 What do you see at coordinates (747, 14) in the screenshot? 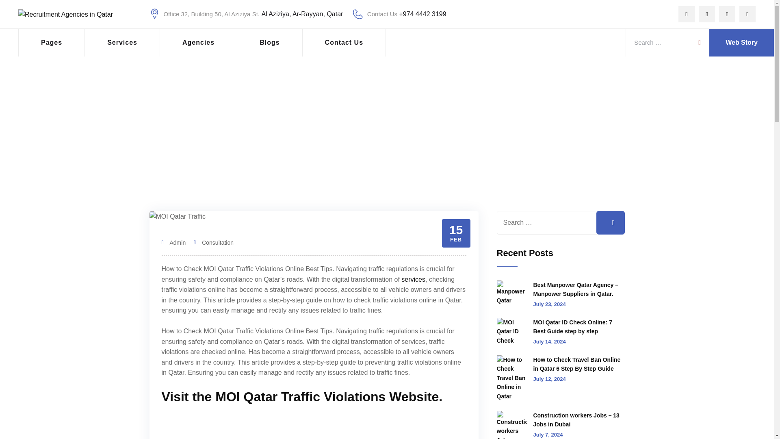
I see `instagram` at bounding box center [747, 14].